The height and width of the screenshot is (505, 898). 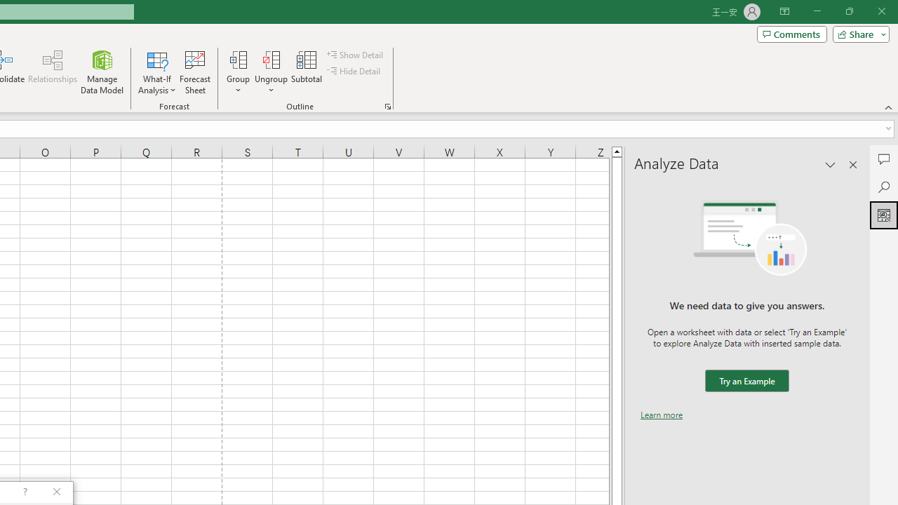 What do you see at coordinates (889, 107) in the screenshot?
I see `Collapse the Ribbon` at bounding box center [889, 107].